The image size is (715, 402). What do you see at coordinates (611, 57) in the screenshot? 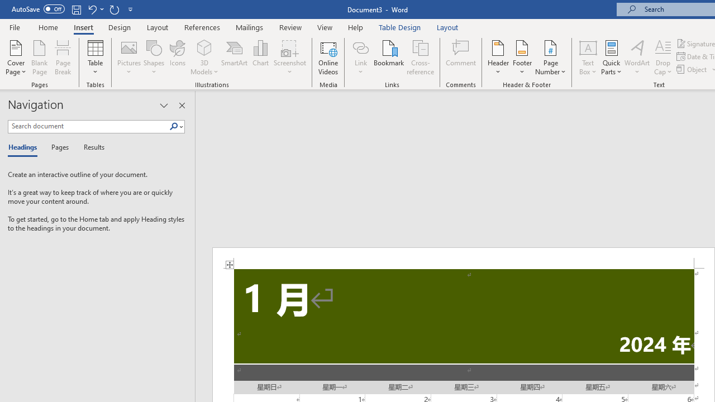
I see `Quick Parts` at bounding box center [611, 57].